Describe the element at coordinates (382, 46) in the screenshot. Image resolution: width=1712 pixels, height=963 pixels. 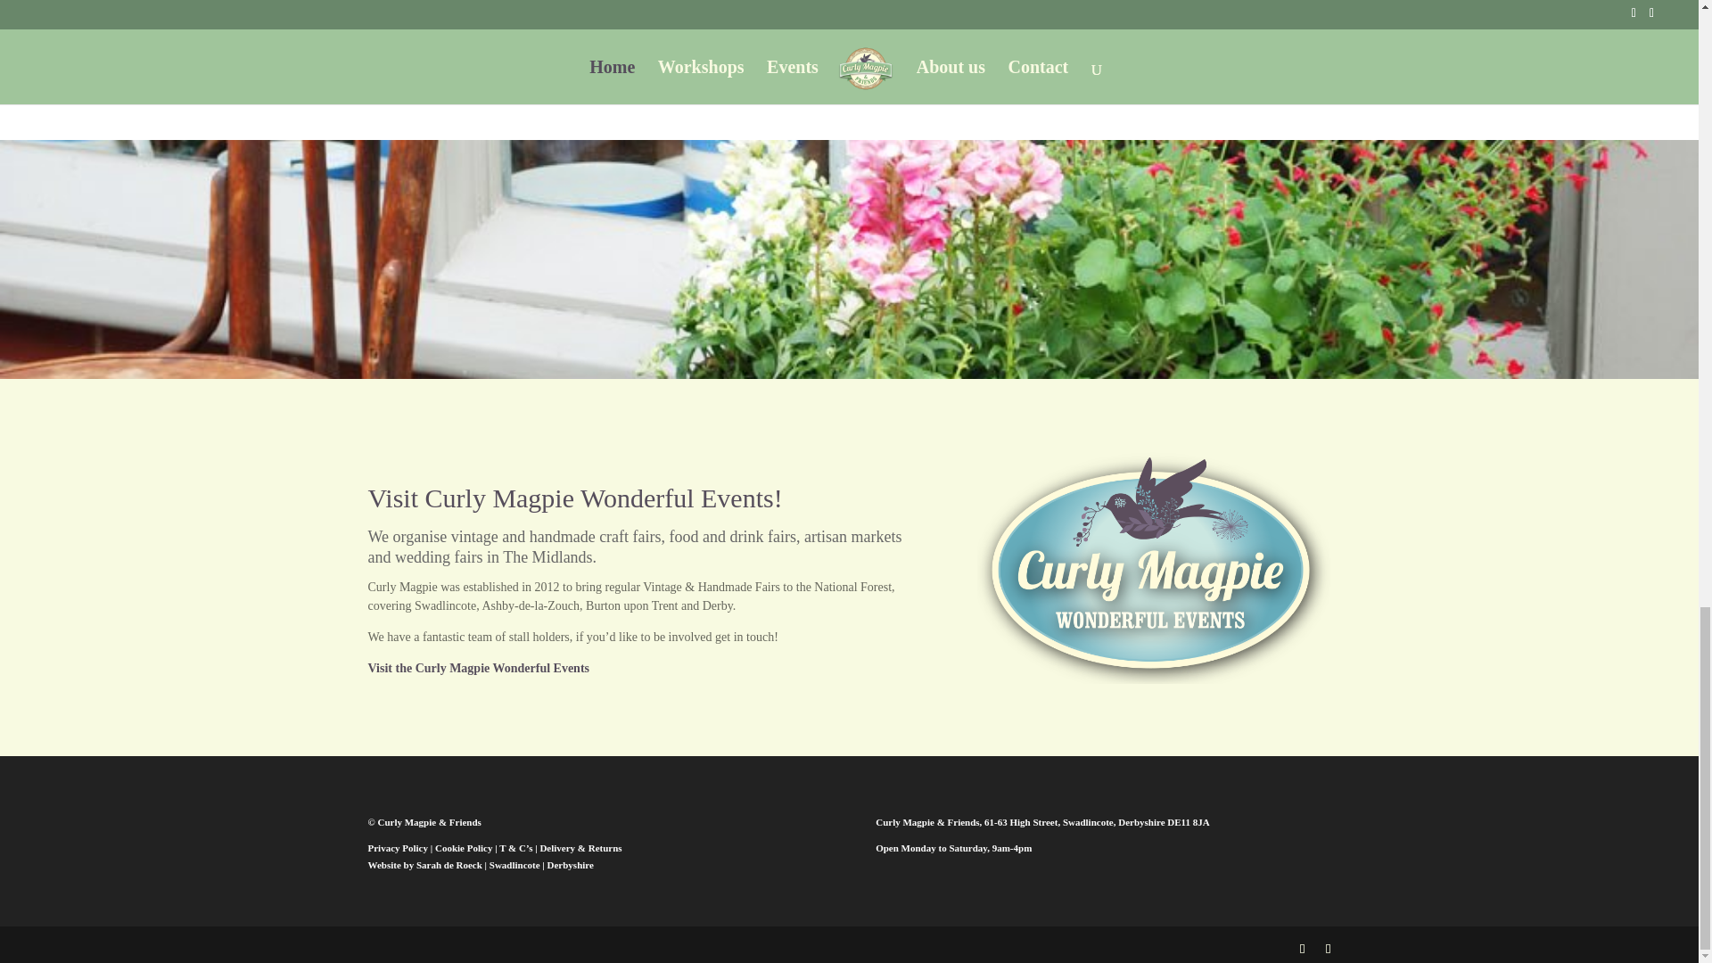
I see `Follow on Facebook` at that location.